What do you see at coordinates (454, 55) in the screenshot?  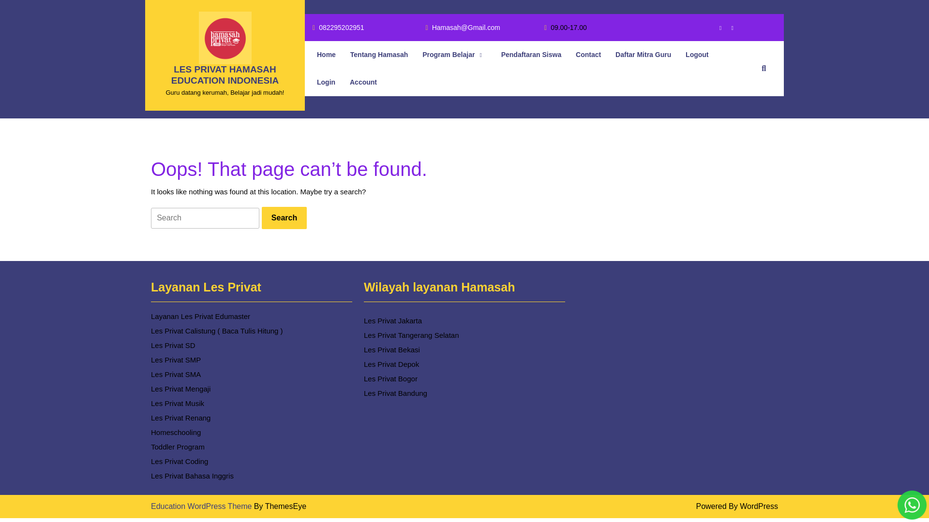 I see `Program Belajar` at bounding box center [454, 55].